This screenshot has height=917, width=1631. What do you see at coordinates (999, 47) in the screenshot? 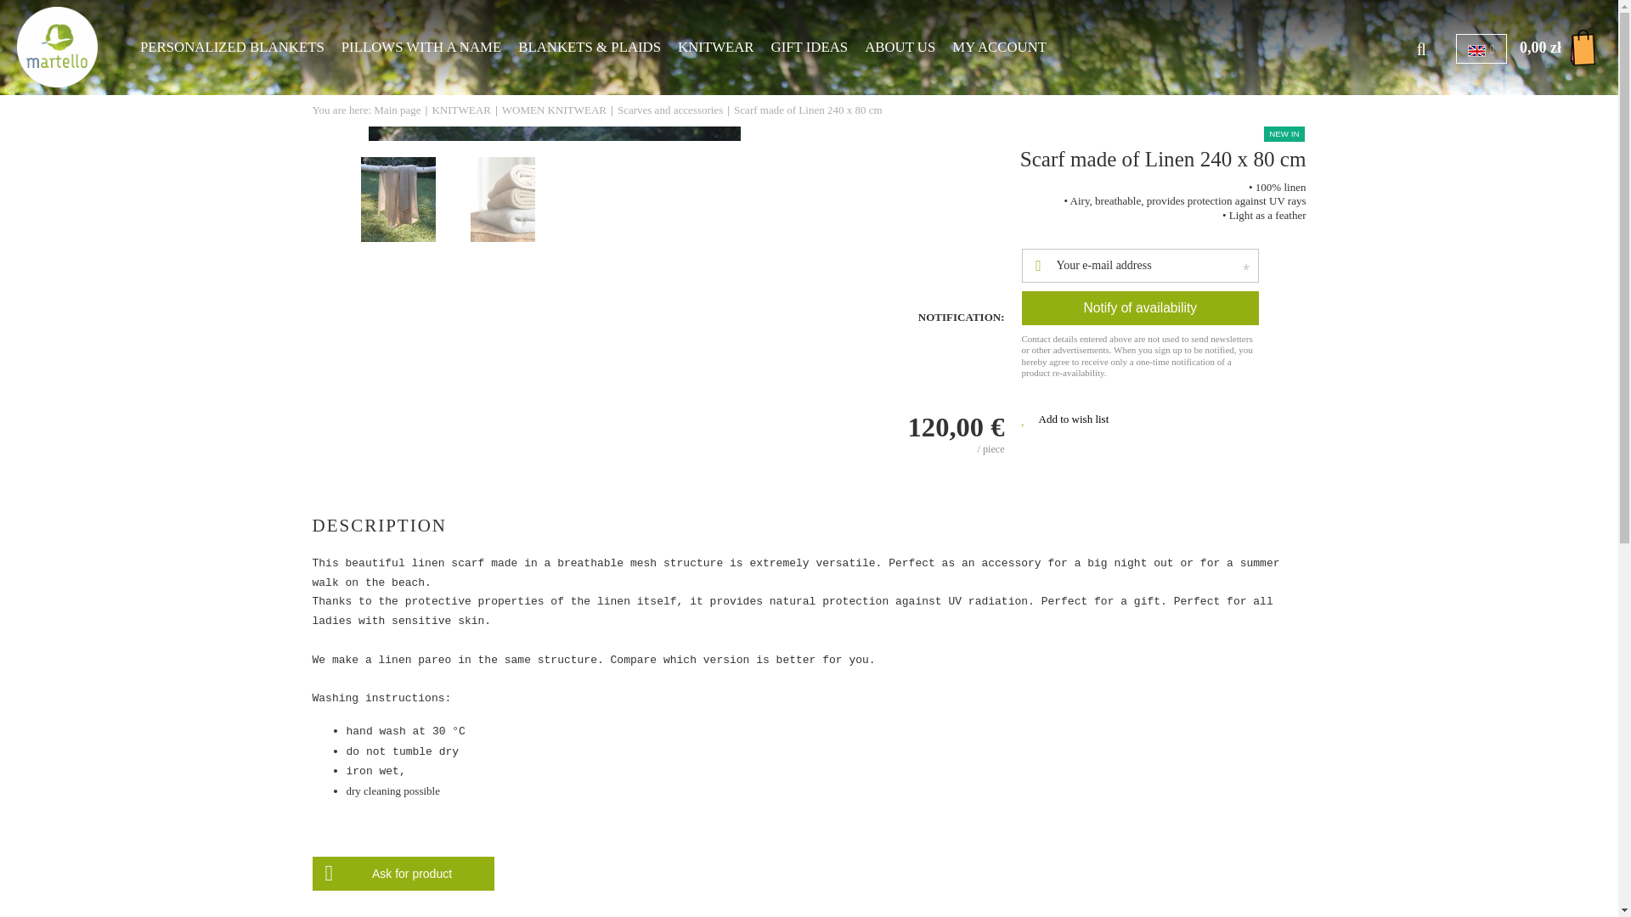
I see `MY ACCOUNT` at bounding box center [999, 47].